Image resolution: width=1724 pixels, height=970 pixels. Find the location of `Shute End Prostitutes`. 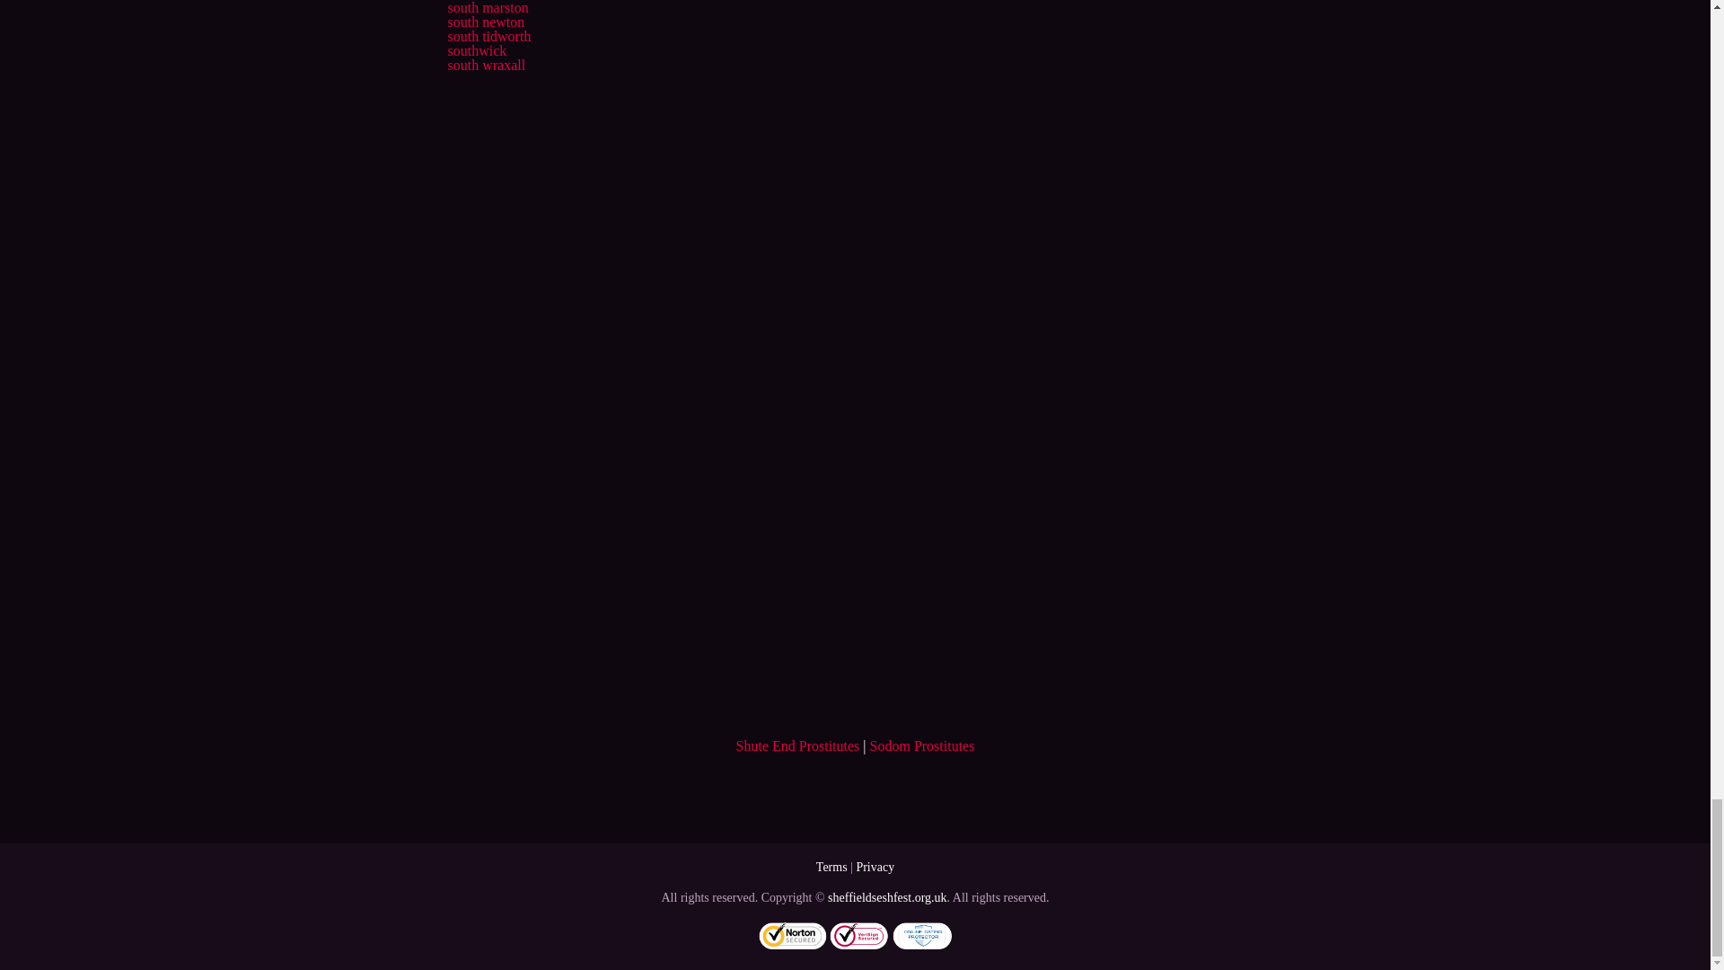

Shute End Prostitutes is located at coordinates (797, 745).